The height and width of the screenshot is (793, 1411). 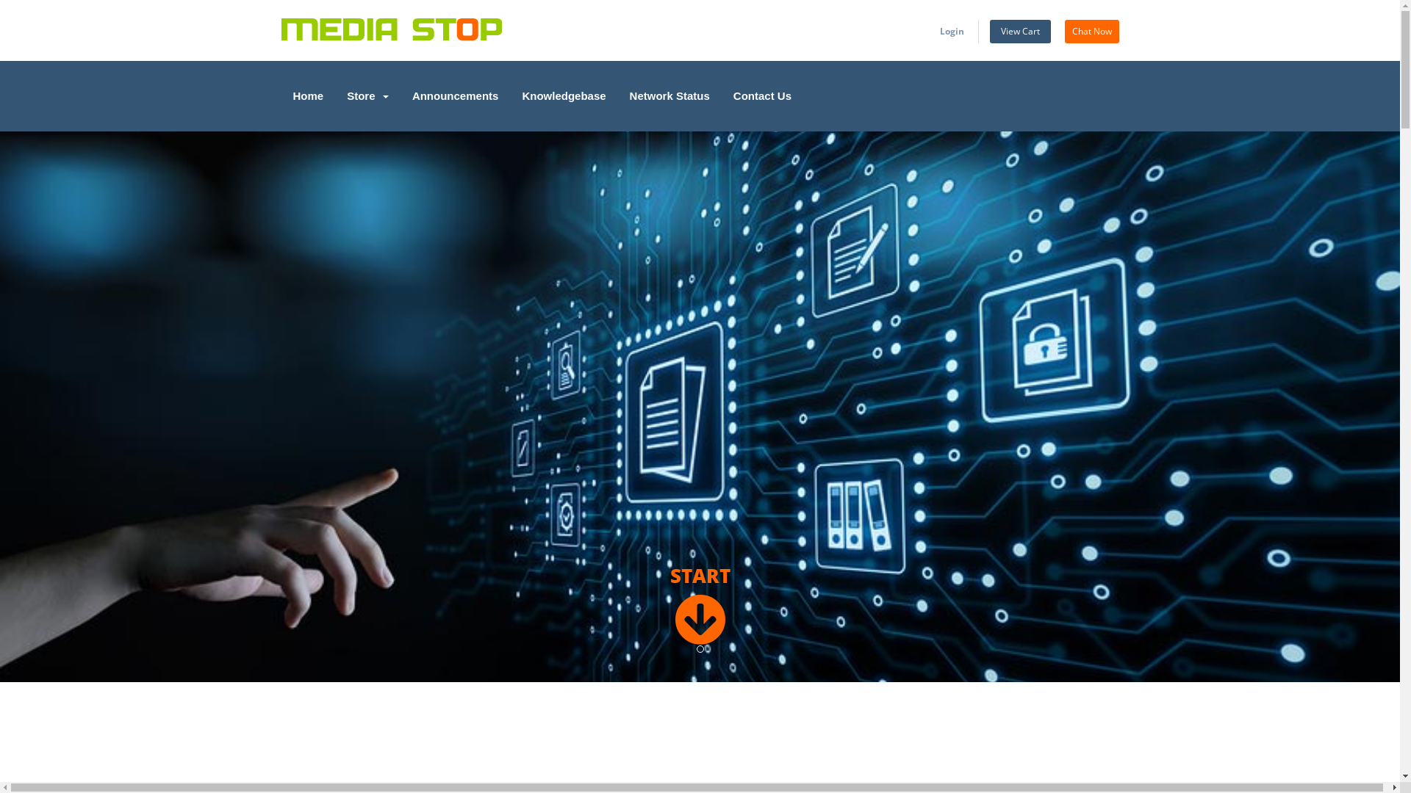 I want to click on Login, so click(x=951, y=32).